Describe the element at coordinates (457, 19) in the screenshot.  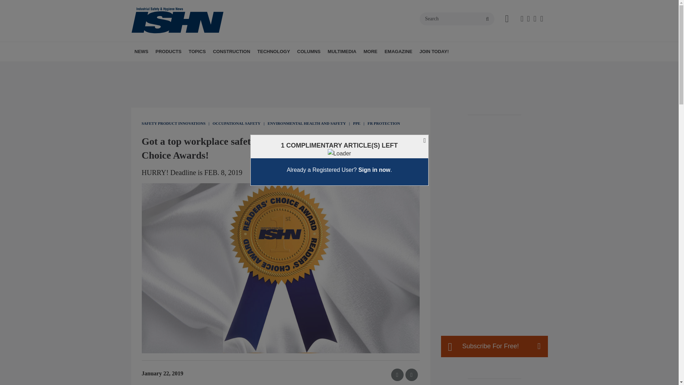
I see `Search` at that location.